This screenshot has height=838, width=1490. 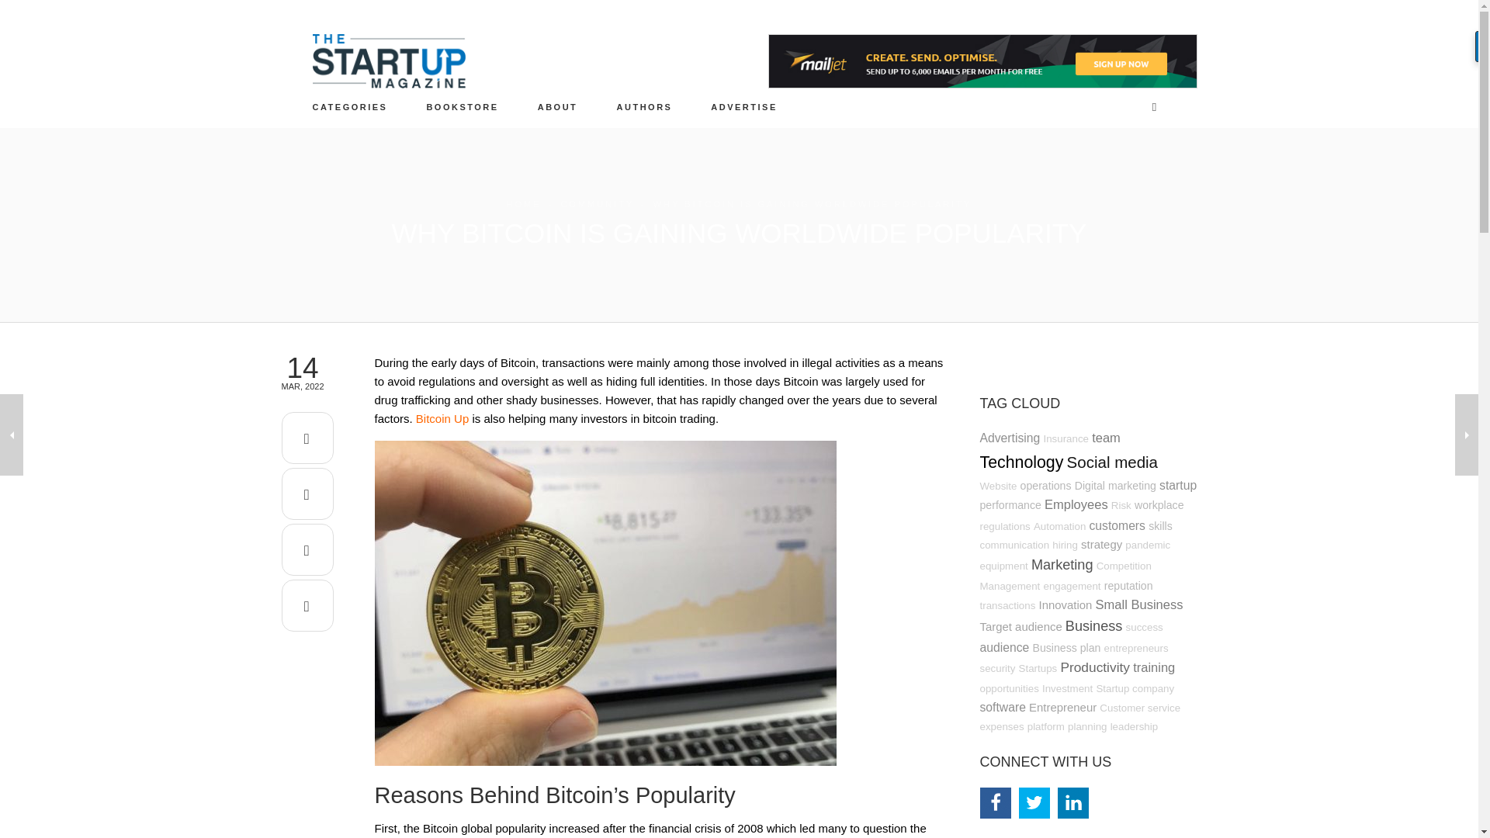 What do you see at coordinates (350, 106) in the screenshot?
I see `CATEGORIES` at bounding box center [350, 106].